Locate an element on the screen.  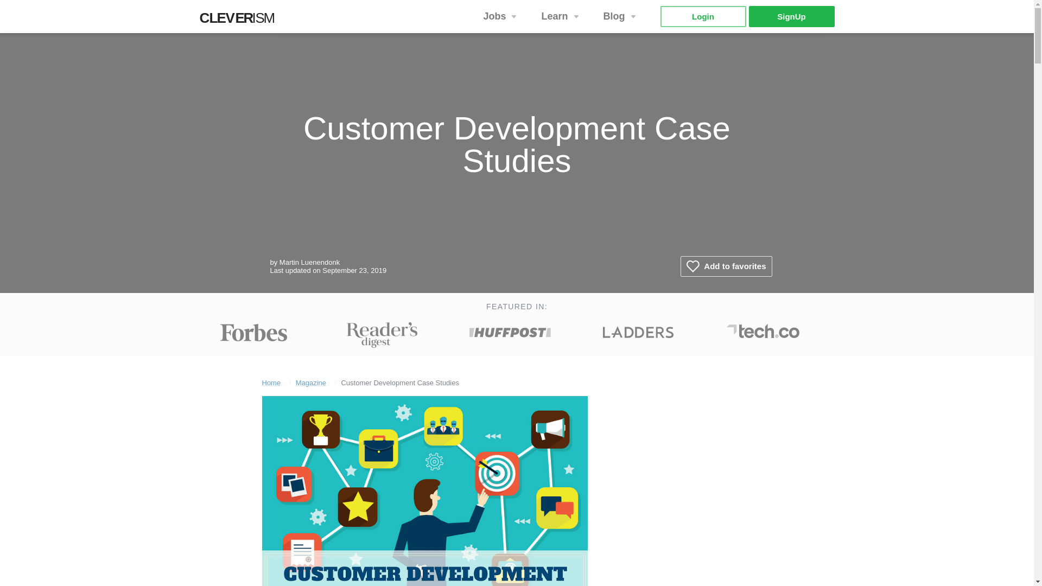
Add to favorites is located at coordinates (791, 16).